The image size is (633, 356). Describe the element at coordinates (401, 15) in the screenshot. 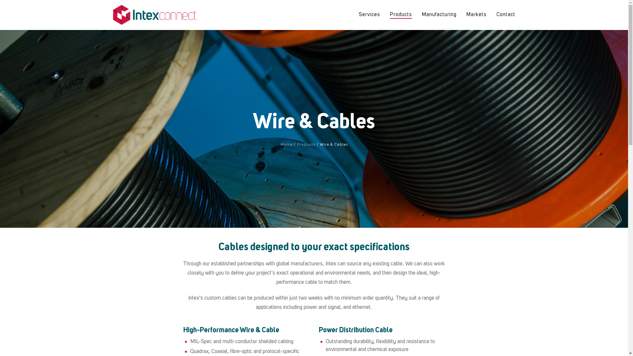

I see `Products` at that location.